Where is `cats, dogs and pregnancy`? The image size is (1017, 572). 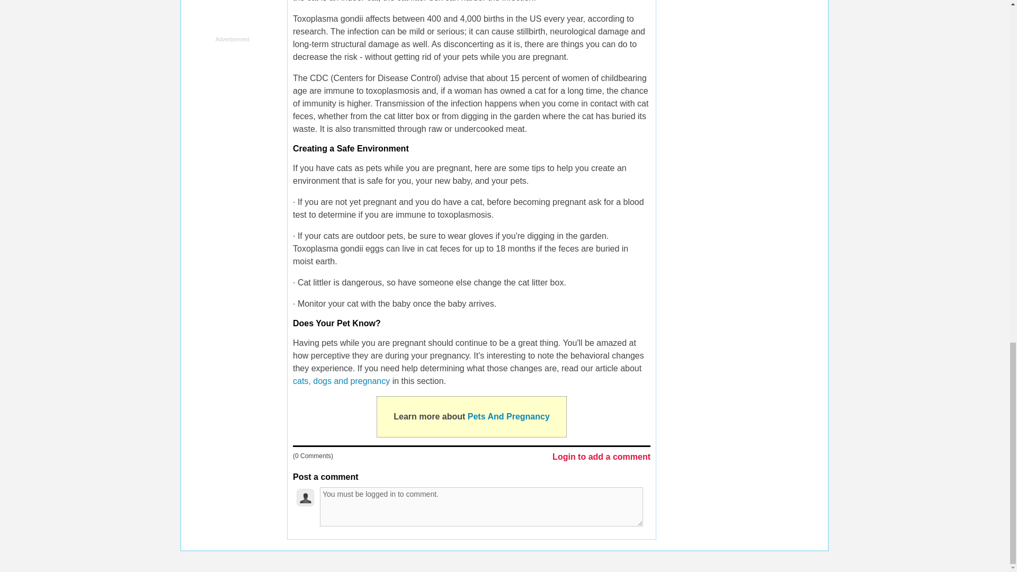 cats, dogs and pregnancy is located at coordinates (342, 380).